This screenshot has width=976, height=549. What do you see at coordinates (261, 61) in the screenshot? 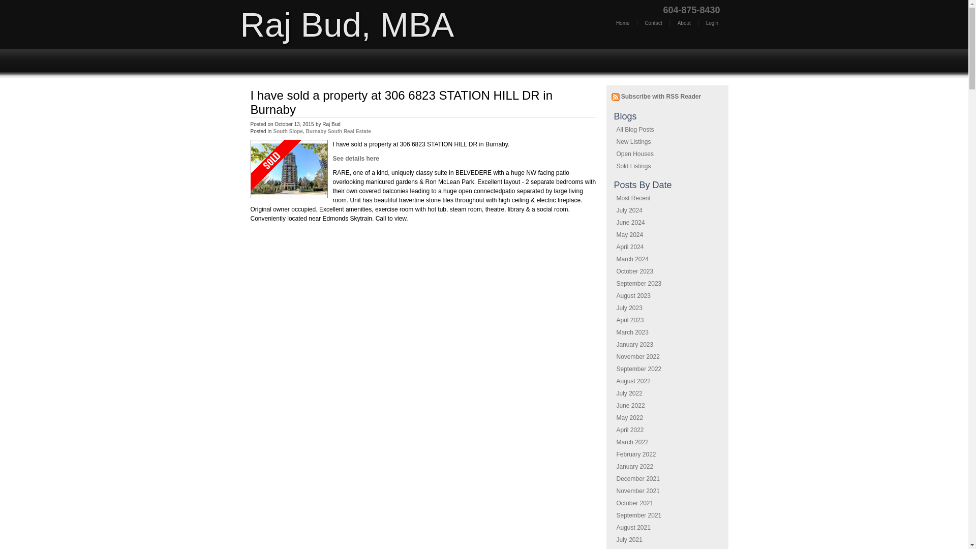
I see `Home` at bounding box center [261, 61].